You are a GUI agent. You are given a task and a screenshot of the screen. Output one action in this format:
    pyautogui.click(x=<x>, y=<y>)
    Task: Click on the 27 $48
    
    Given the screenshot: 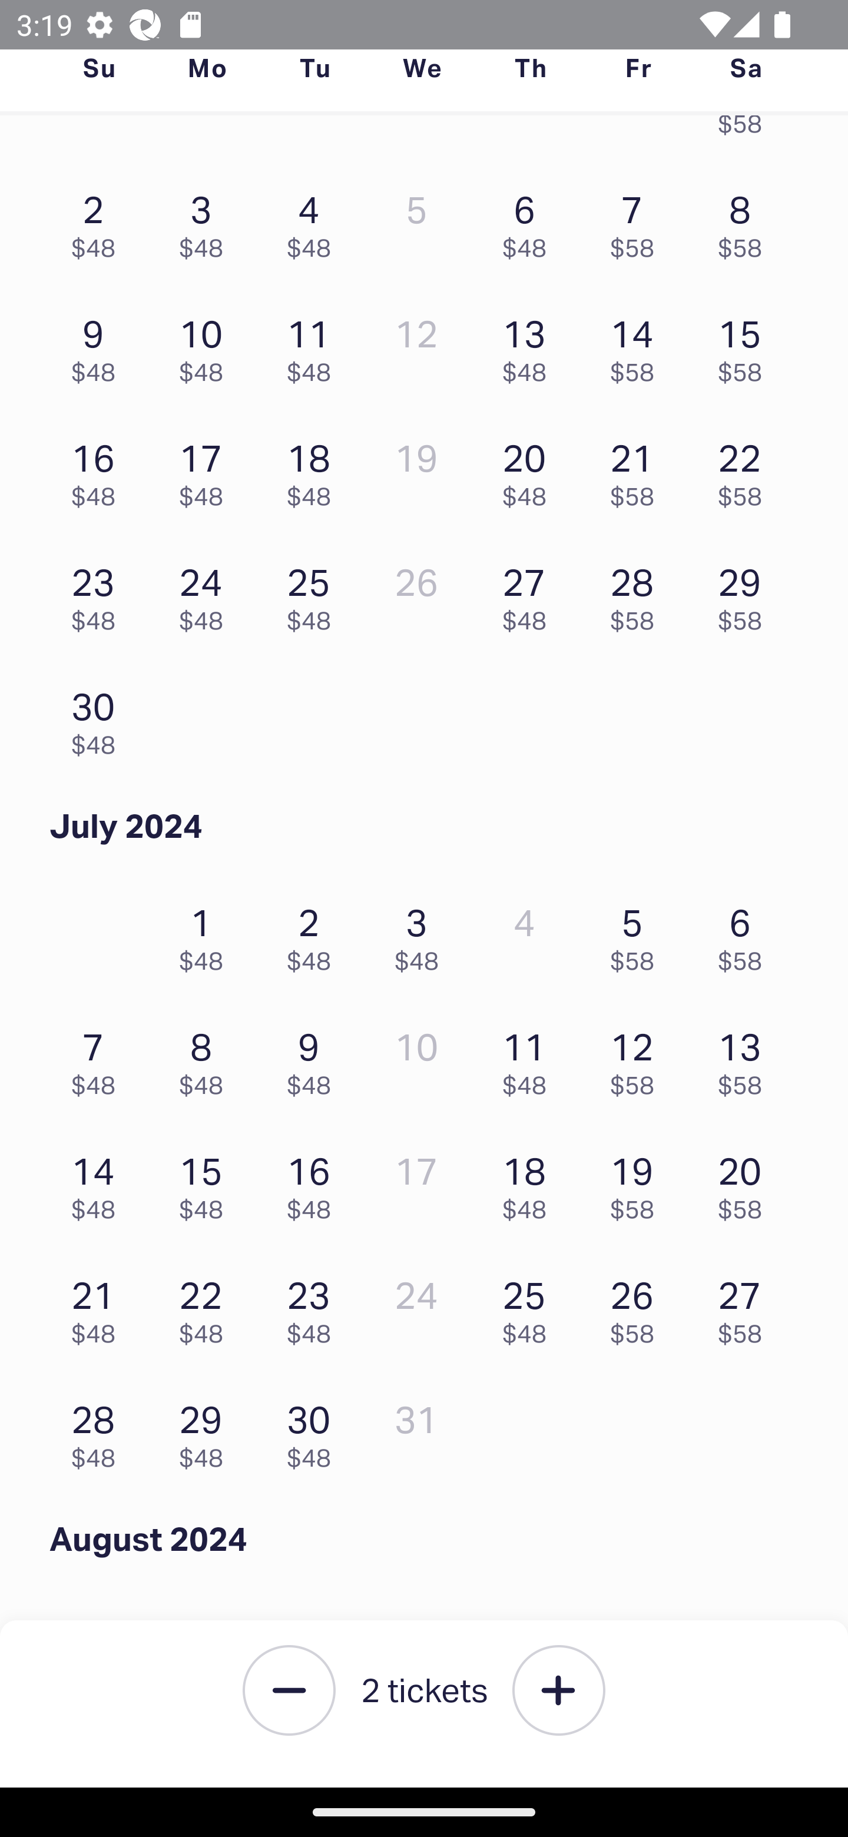 What is the action you would take?
    pyautogui.click(x=530, y=594)
    